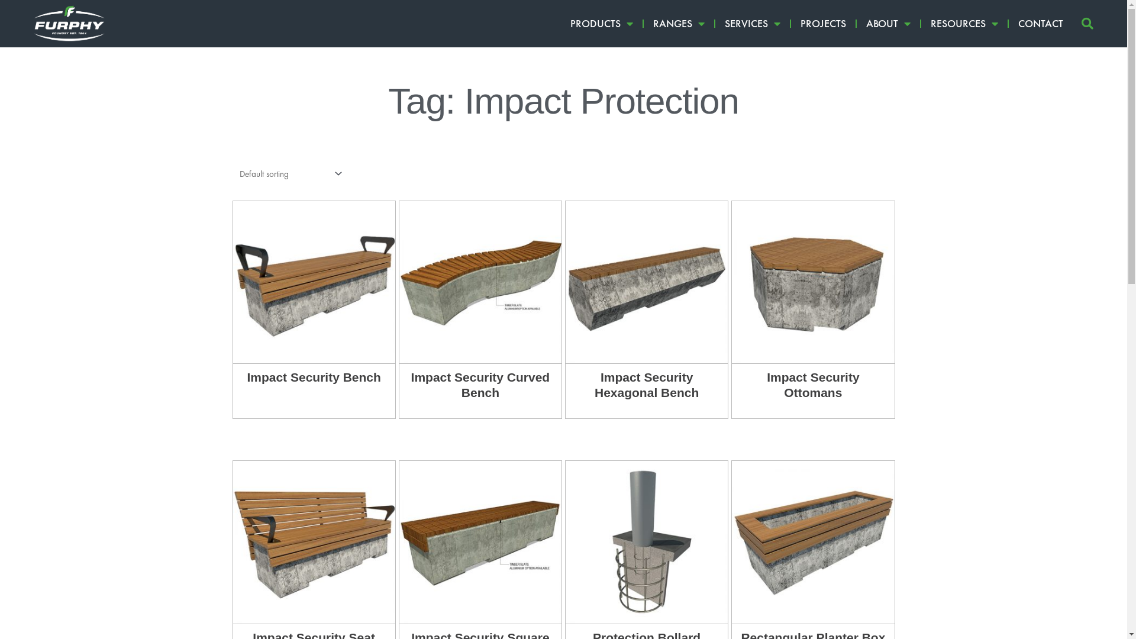 The image size is (1136, 639). Describe the element at coordinates (647, 392) in the screenshot. I see `Impact Security Hexagonal Bench` at that location.